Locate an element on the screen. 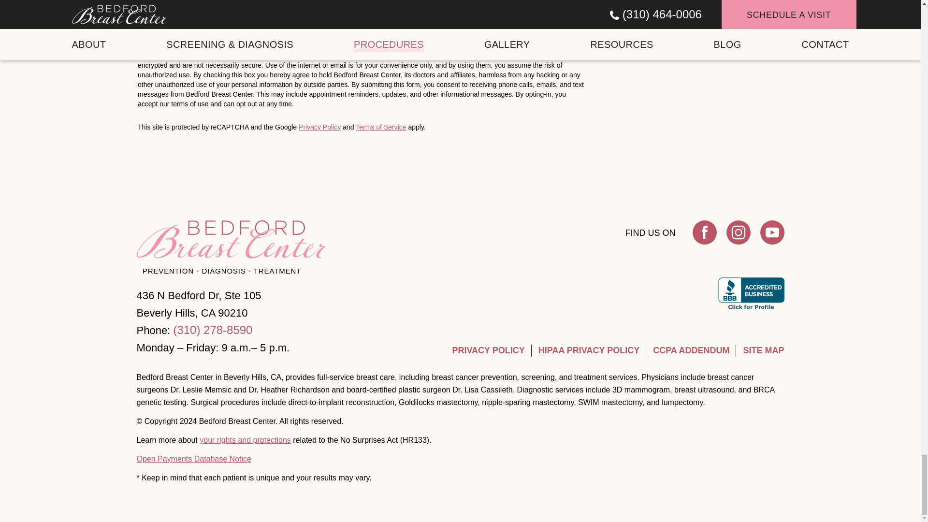  Bedford Breast Center Google Maps location is located at coordinates (691, 45).